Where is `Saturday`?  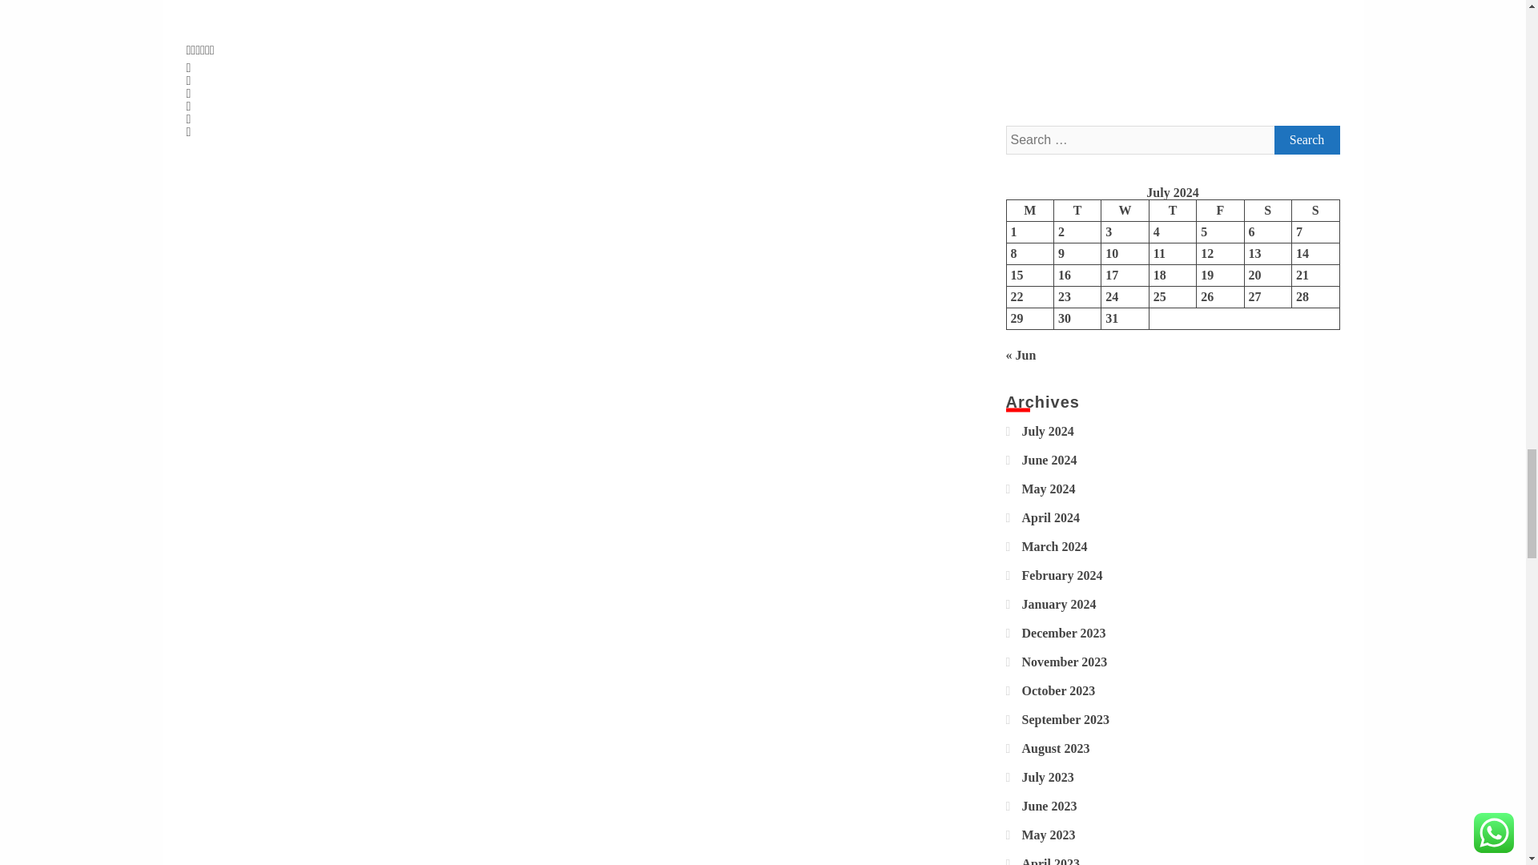 Saturday is located at coordinates (1267, 210).